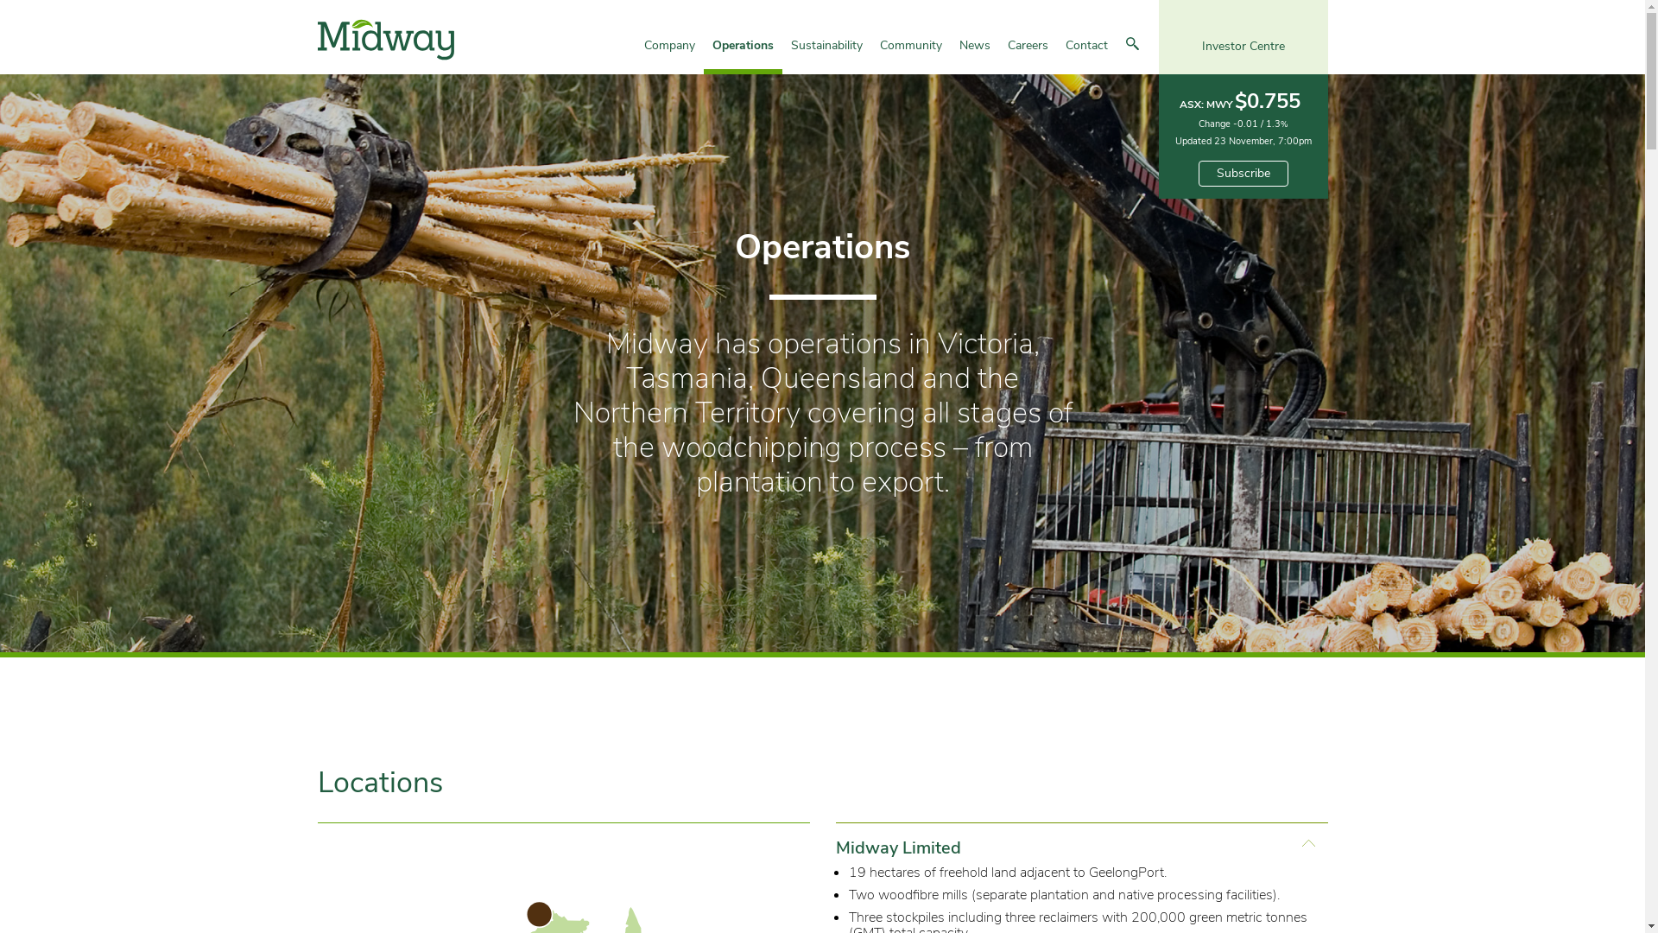 The image size is (1658, 933). What do you see at coordinates (1243, 174) in the screenshot?
I see `Subscribe` at bounding box center [1243, 174].